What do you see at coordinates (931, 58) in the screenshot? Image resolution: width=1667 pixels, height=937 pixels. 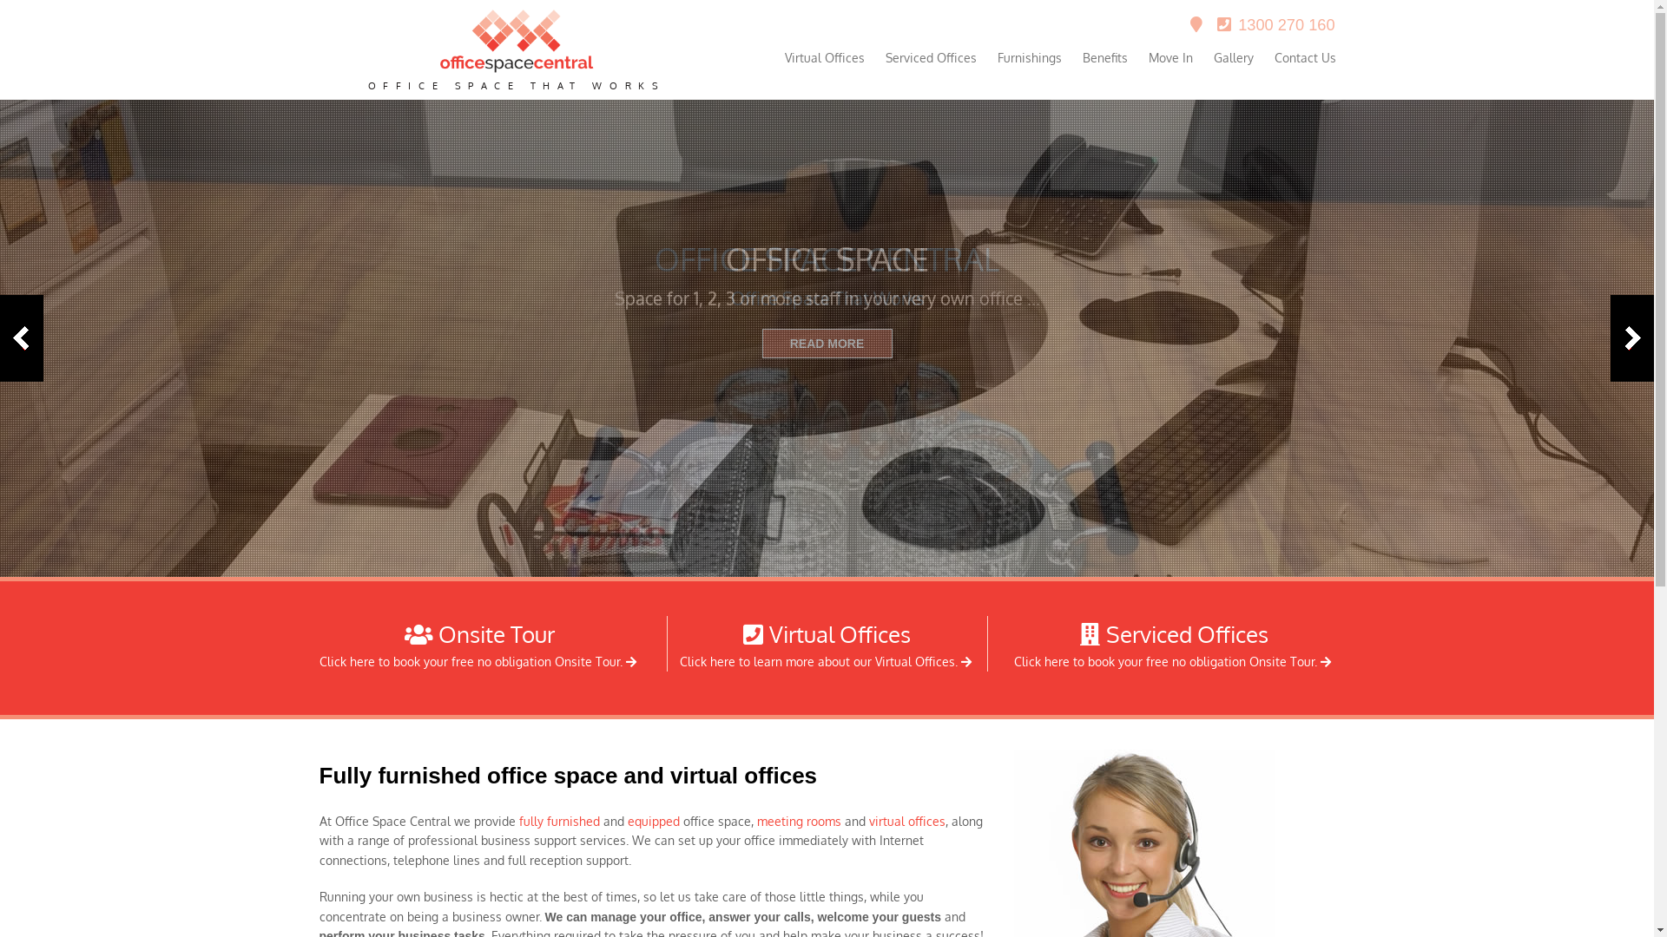 I see `Serviced Offices` at bounding box center [931, 58].